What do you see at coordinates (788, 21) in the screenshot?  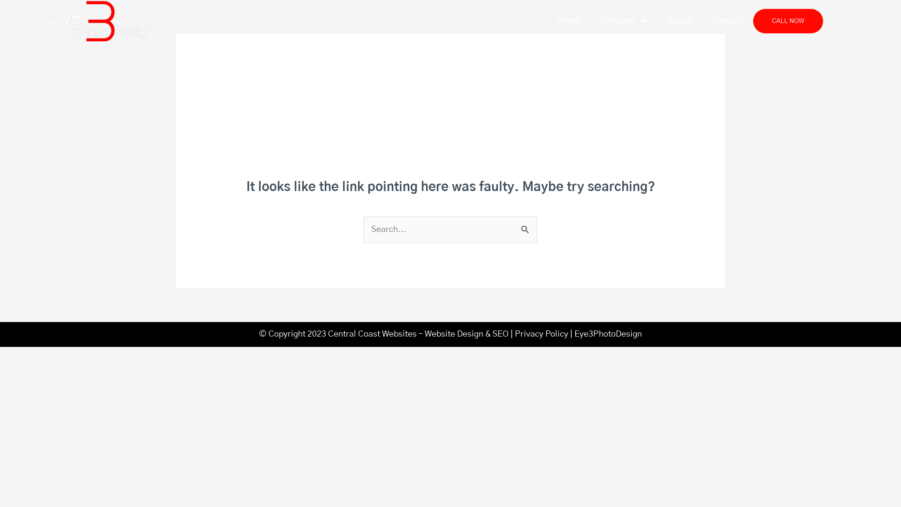 I see `CALL NOW` at bounding box center [788, 21].